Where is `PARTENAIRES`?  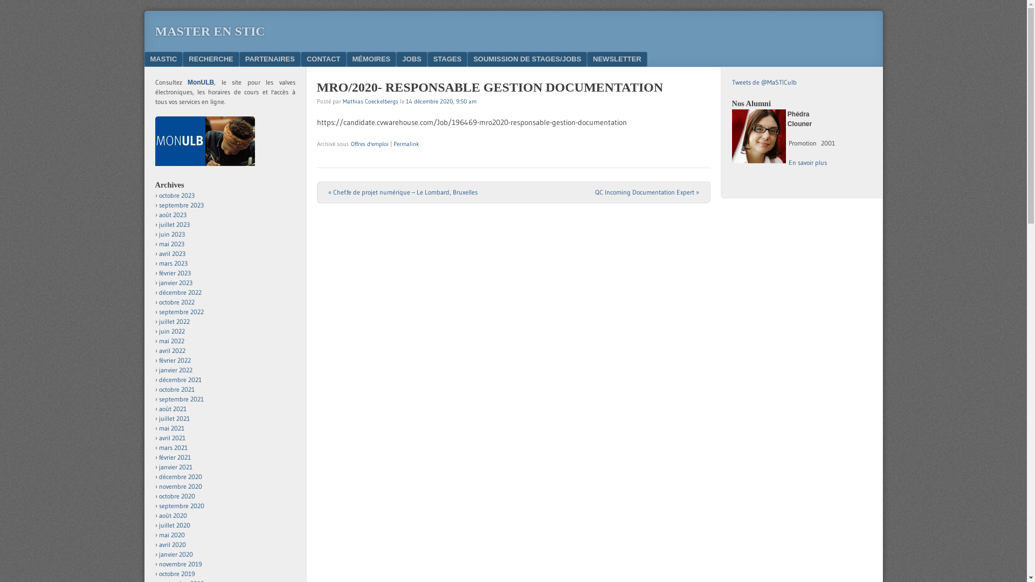 PARTENAIRES is located at coordinates (270, 59).